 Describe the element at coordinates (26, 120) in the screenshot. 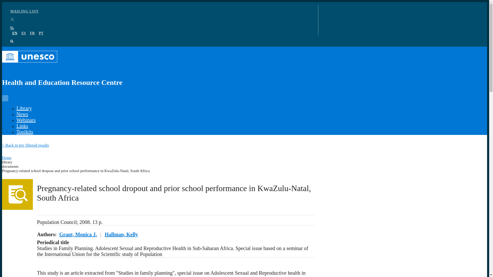

I see `Webinars` at that location.